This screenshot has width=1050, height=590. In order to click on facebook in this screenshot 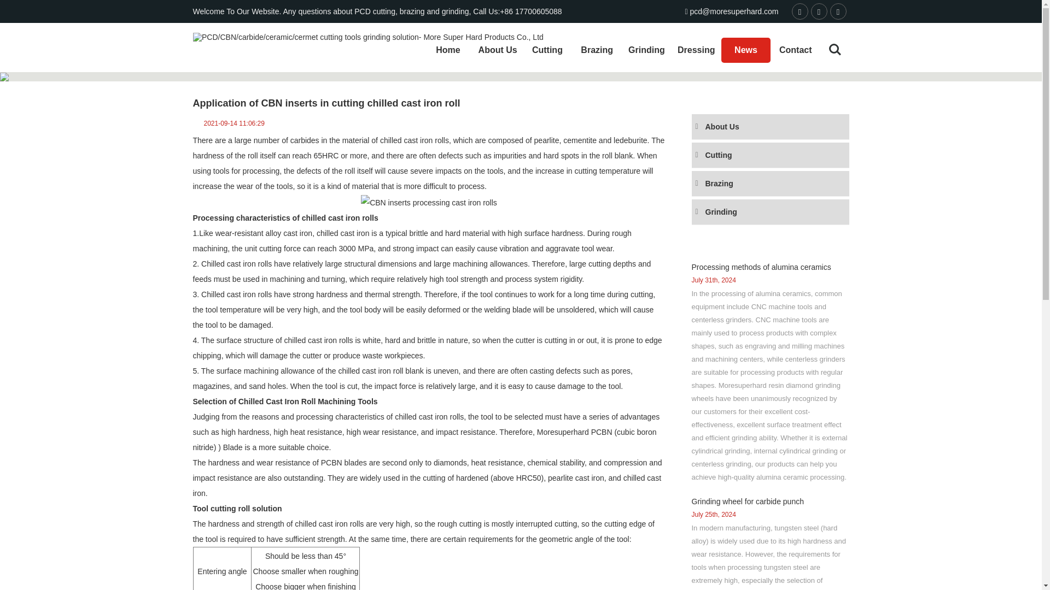, I will do `click(801, 12)`.